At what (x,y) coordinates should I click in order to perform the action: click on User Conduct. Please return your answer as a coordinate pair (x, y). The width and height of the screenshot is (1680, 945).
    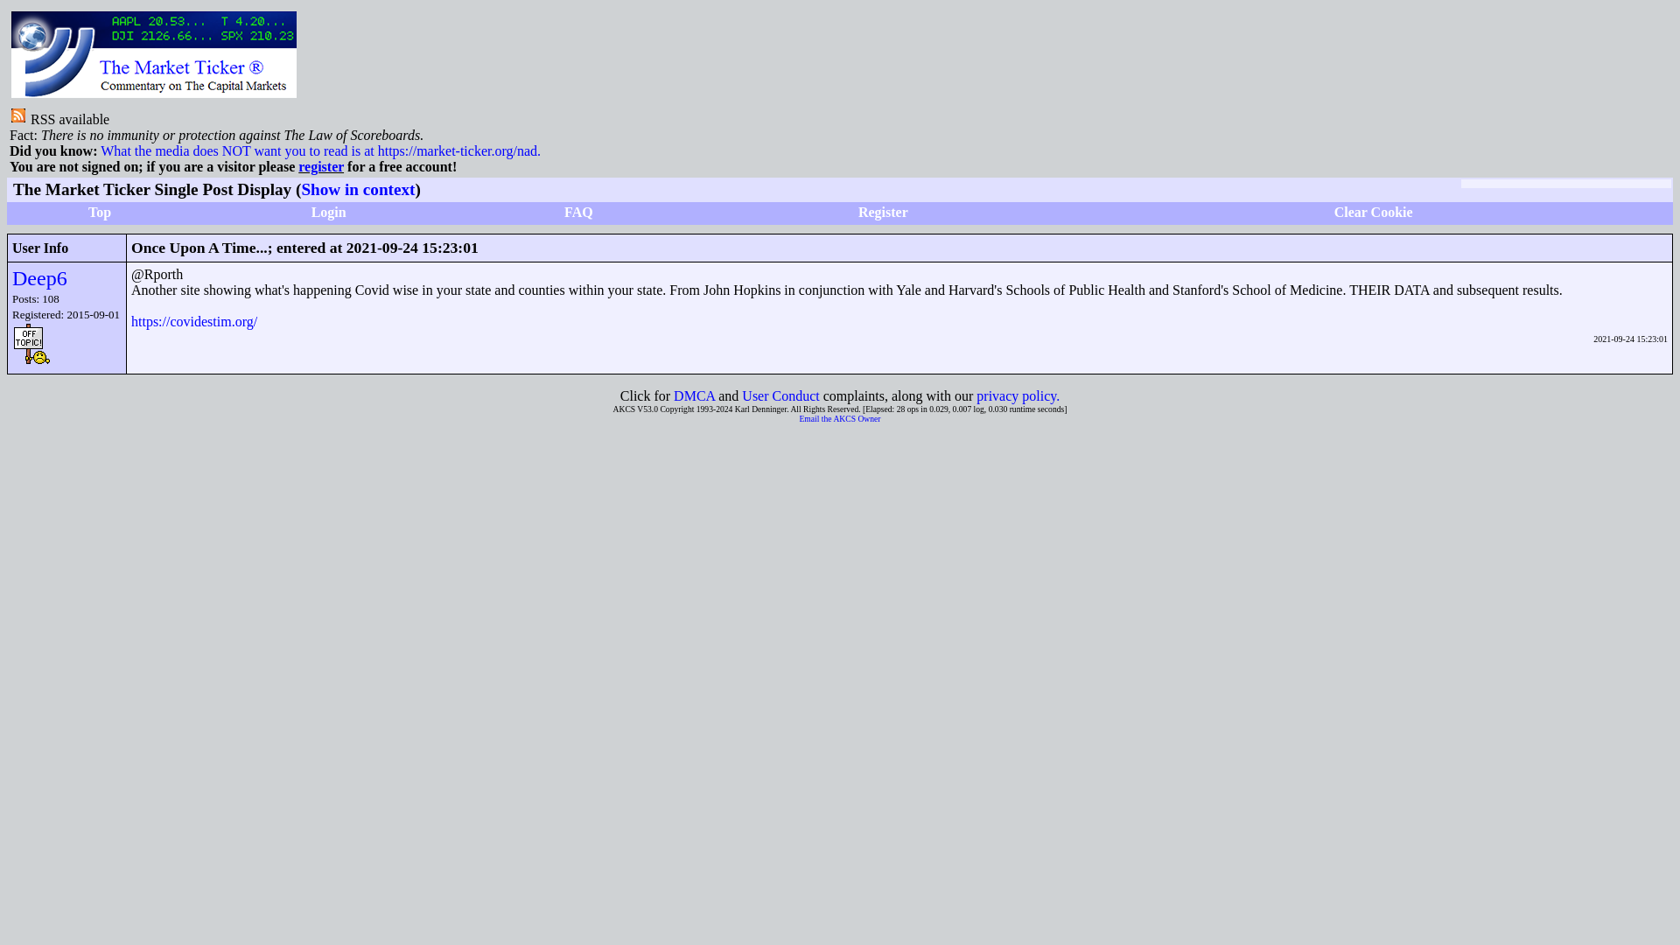
    Looking at the image, I should click on (780, 395).